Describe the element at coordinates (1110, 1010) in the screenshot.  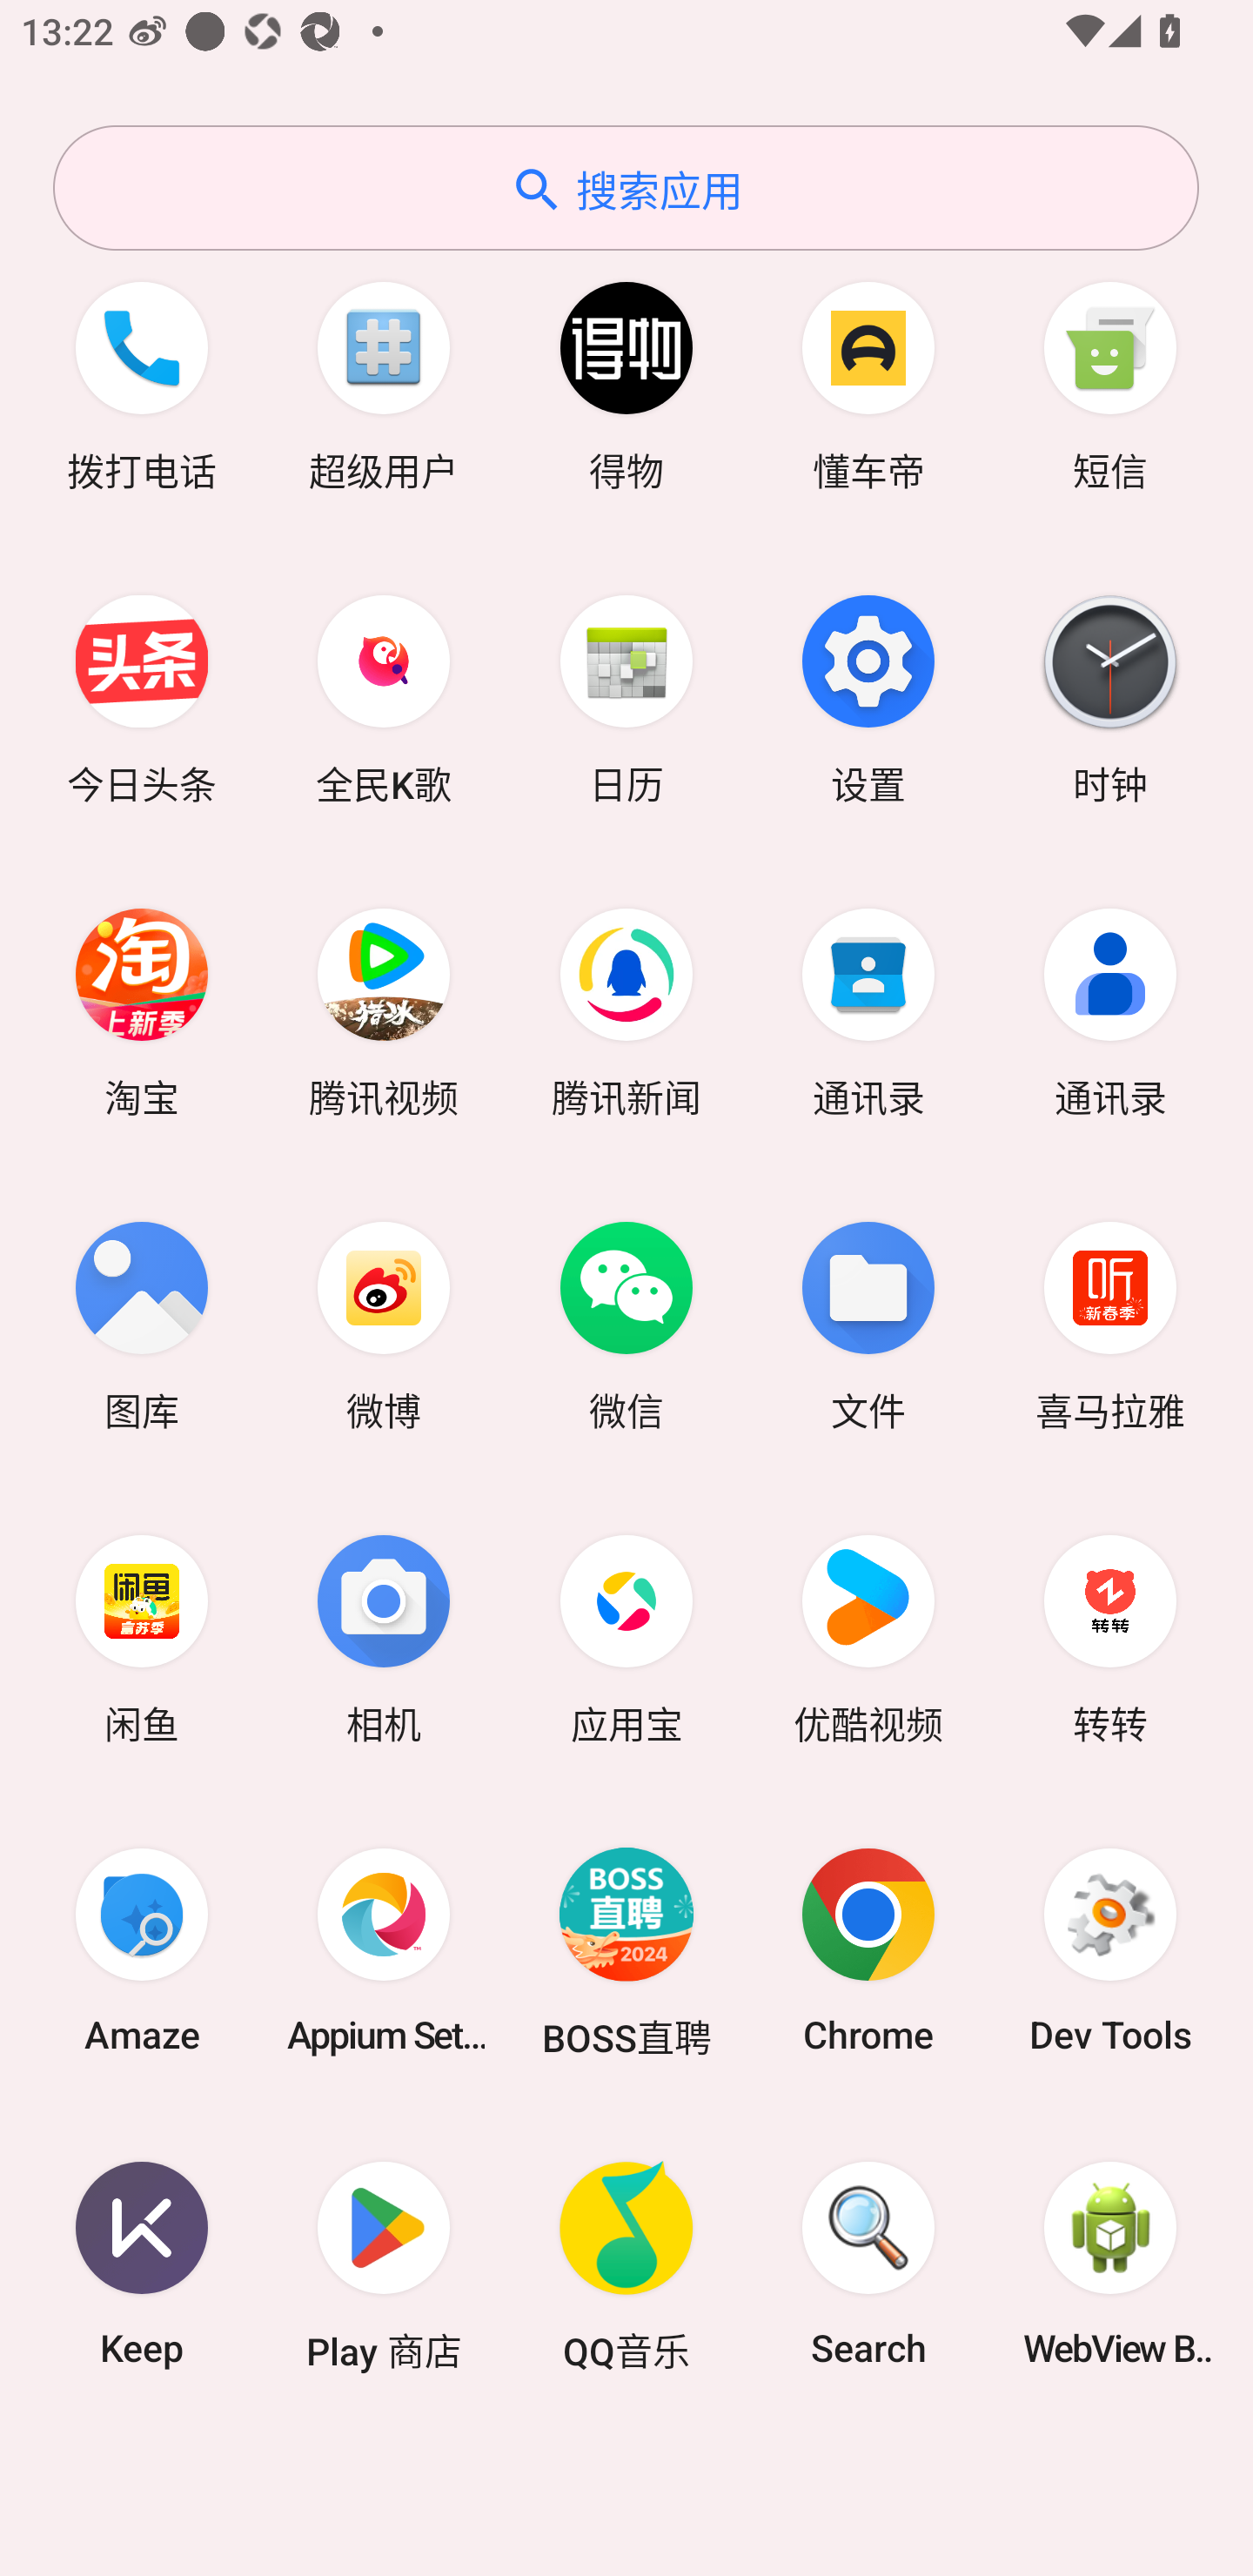
I see `通讯录` at that location.